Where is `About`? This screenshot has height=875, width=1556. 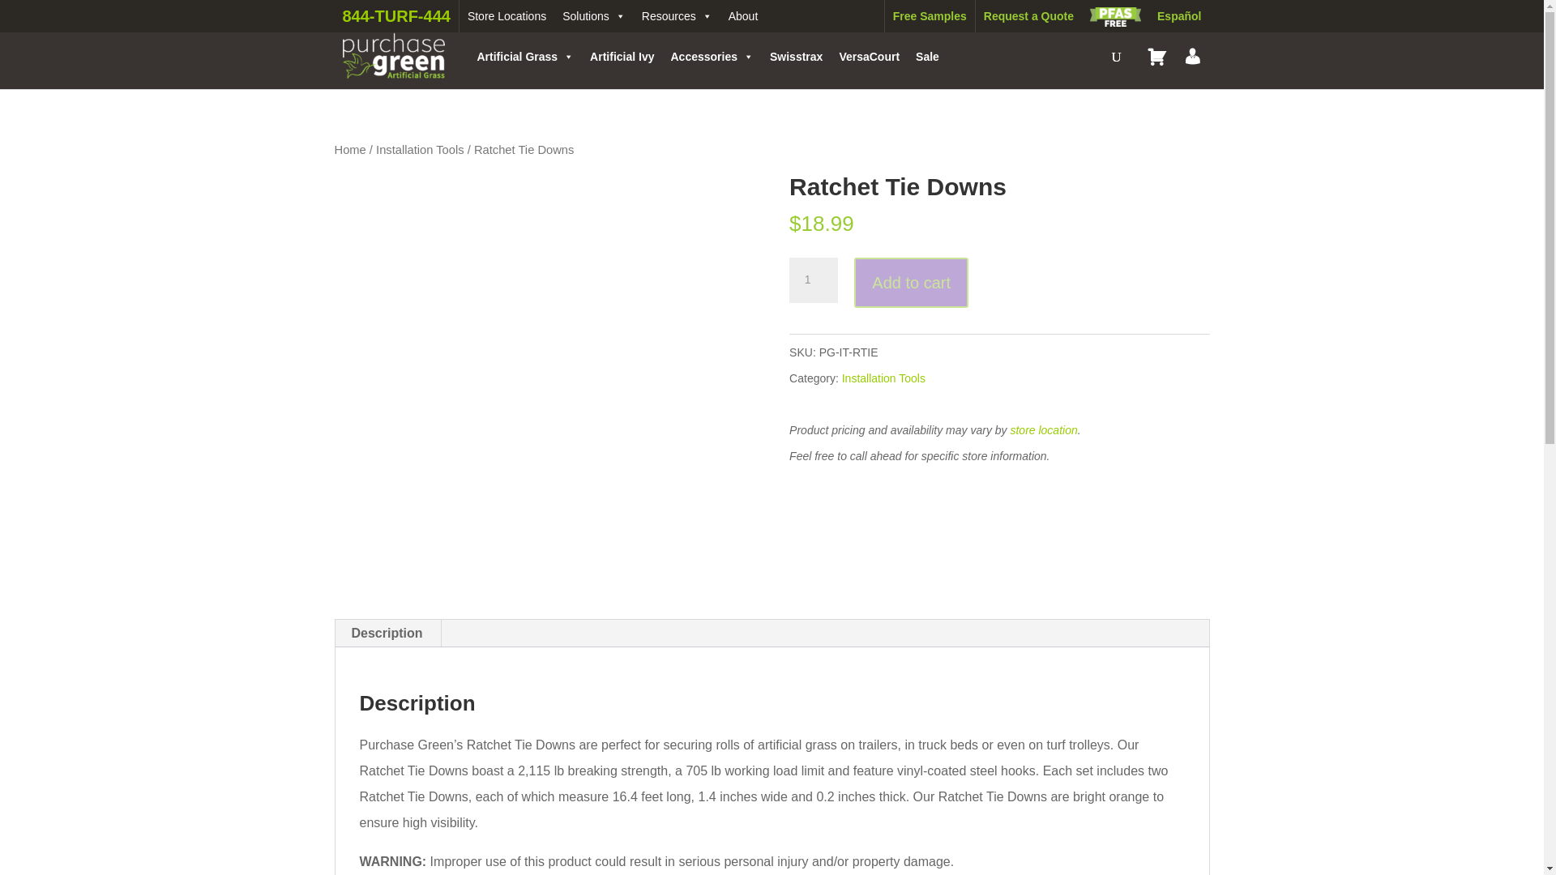 About is located at coordinates (743, 16).